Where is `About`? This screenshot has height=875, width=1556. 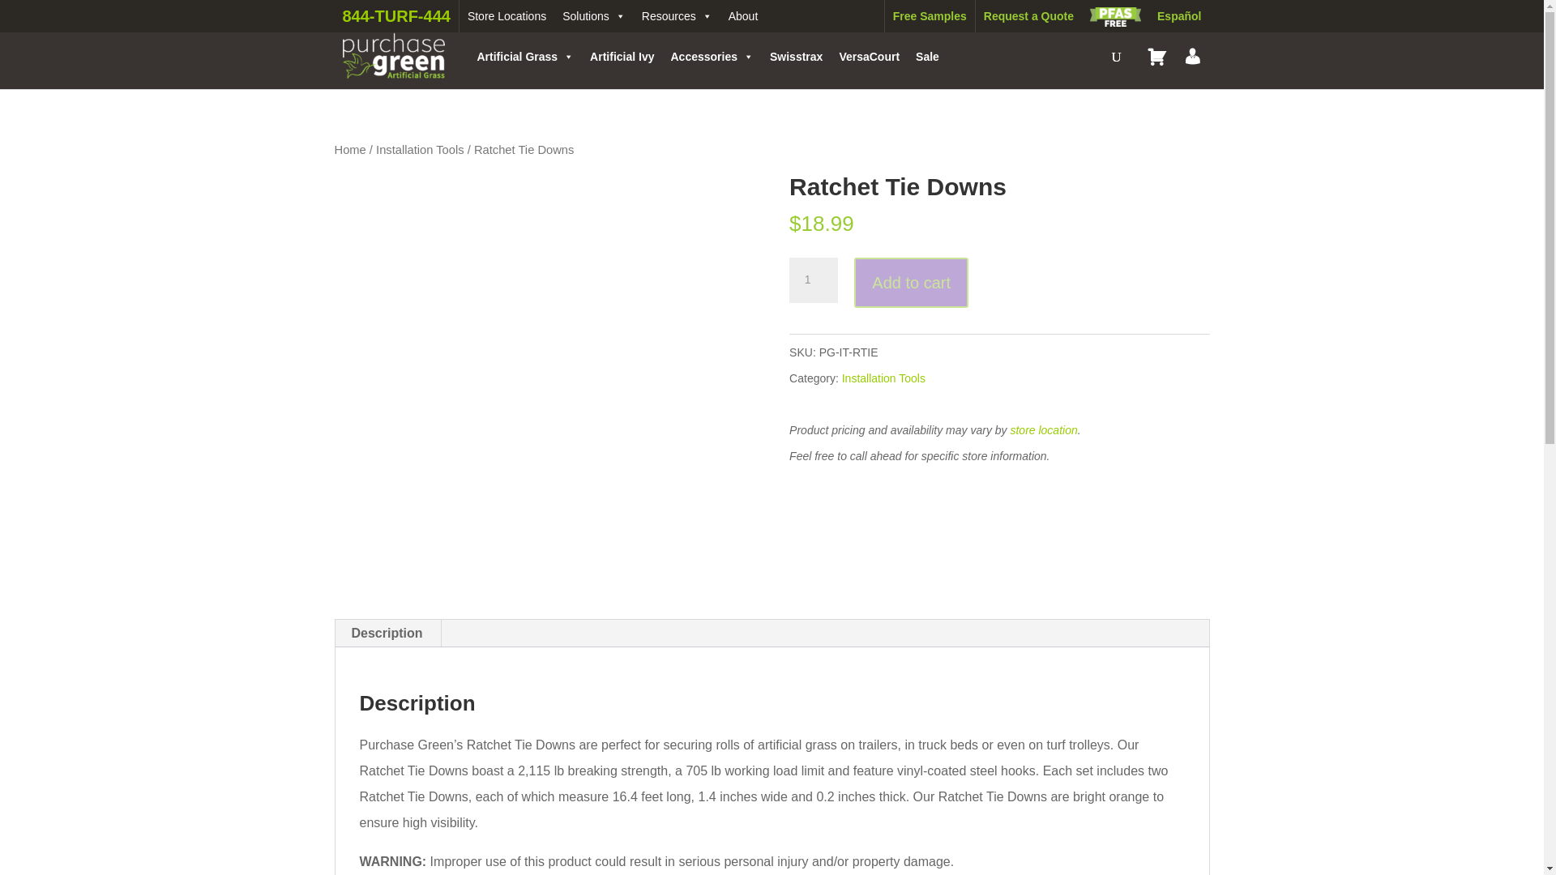 About is located at coordinates (743, 16).